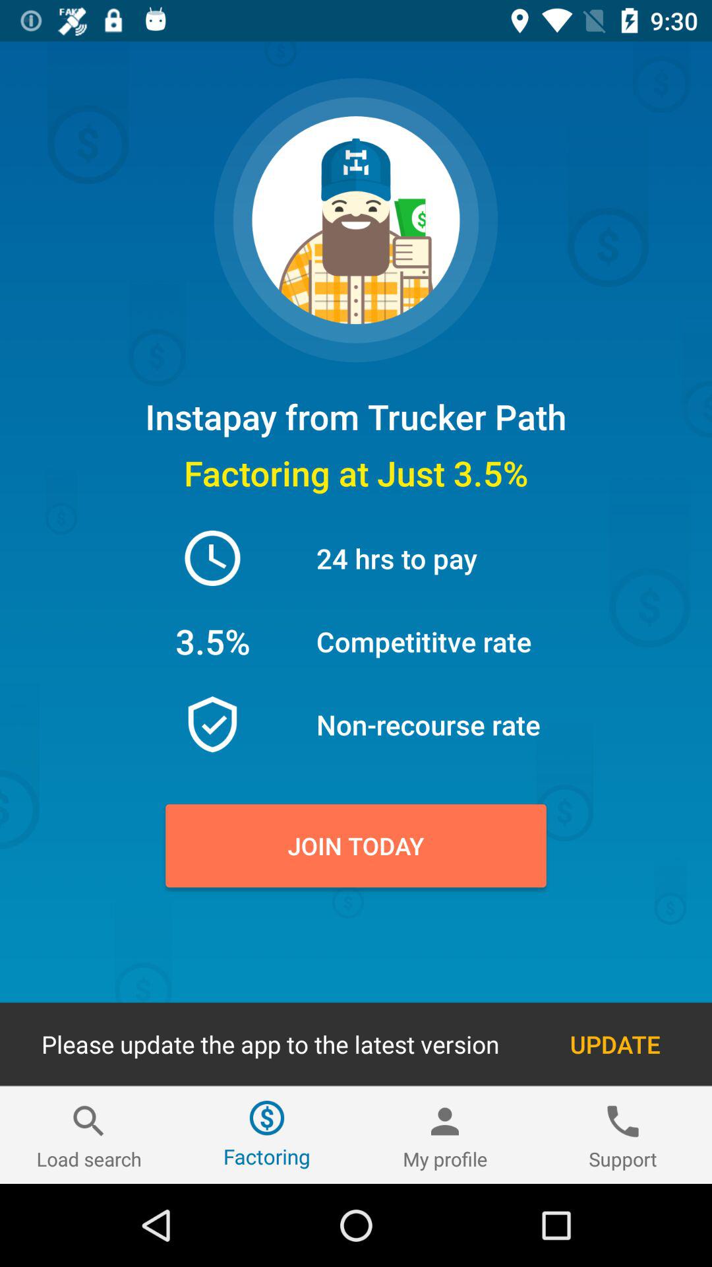 This screenshot has height=1267, width=712. I want to click on flip until the join today, so click(356, 845).